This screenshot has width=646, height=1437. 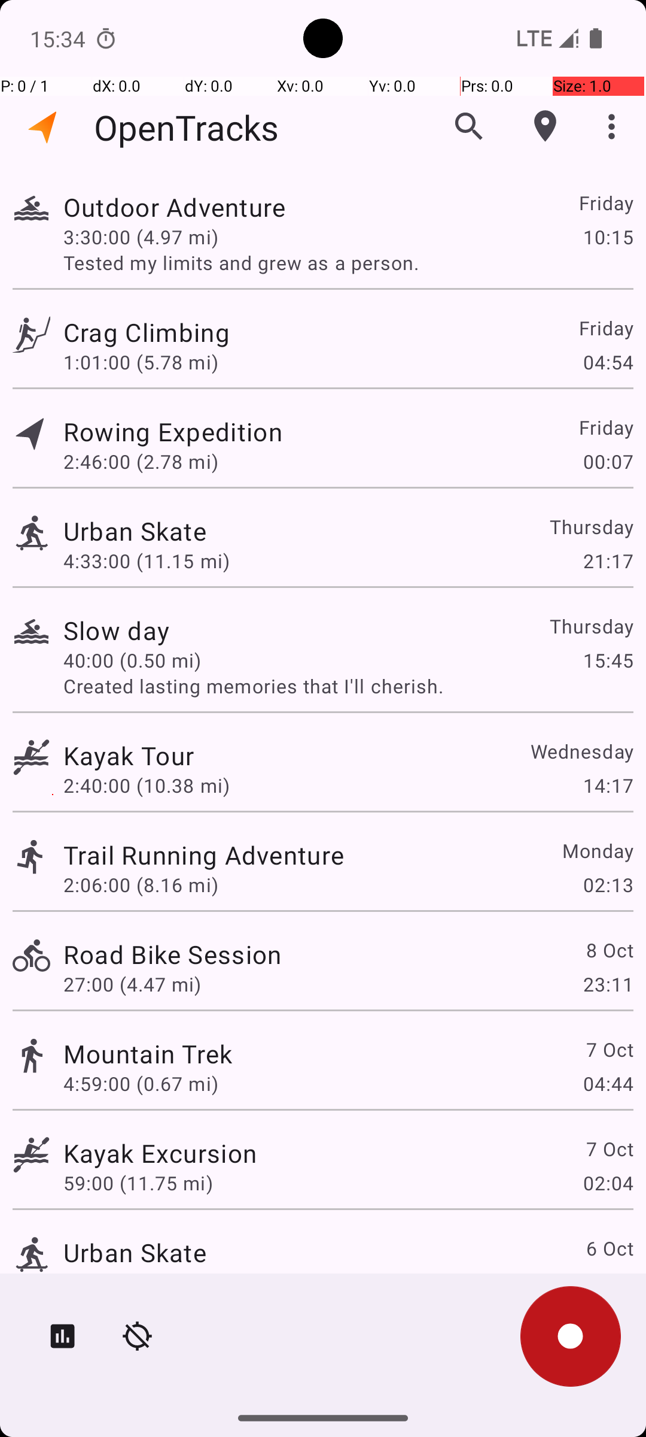 I want to click on 4:59:00 (0.67 mi), so click(x=141, y=1084).